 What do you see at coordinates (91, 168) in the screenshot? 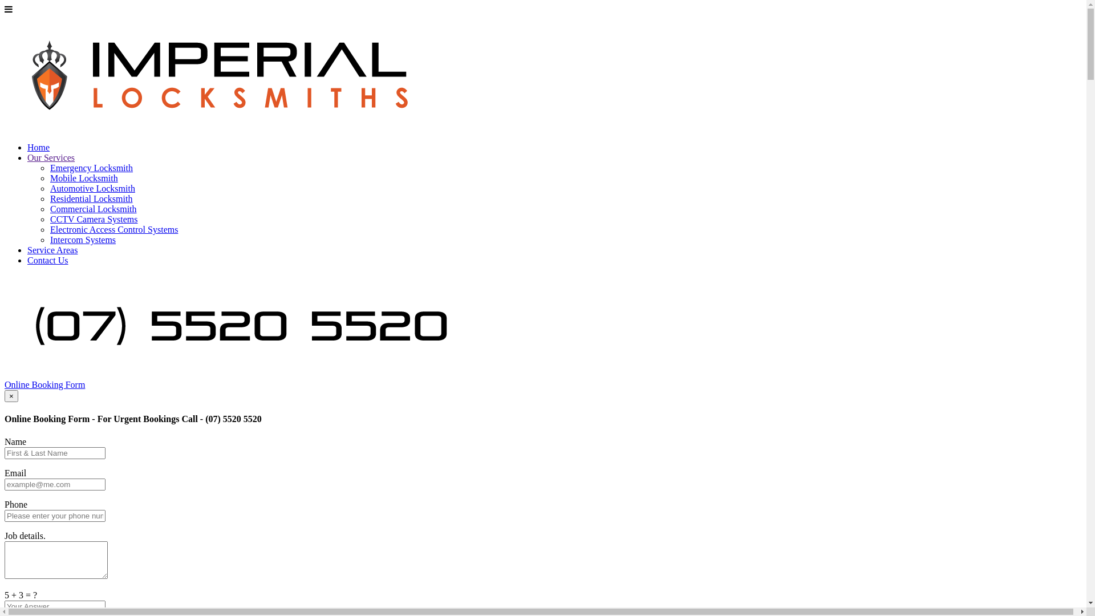
I see `Emergency Locksmith` at bounding box center [91, 168].